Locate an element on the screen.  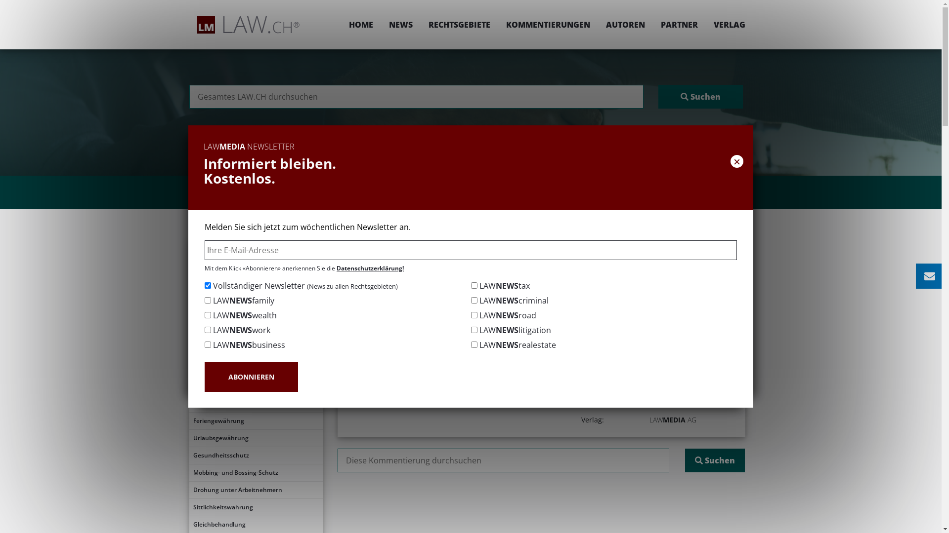
ABONNIEREN is located at coordinates (251, 377).